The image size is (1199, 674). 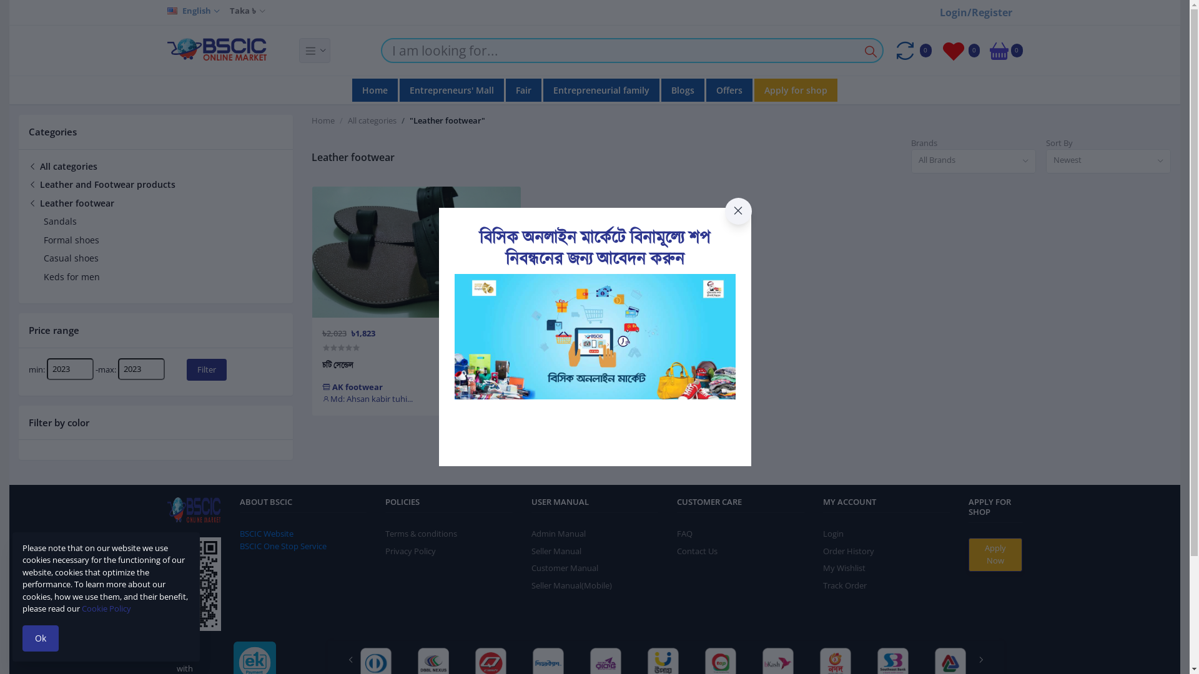 I want to click on Cookie Policy, so click(x=106, y=608).